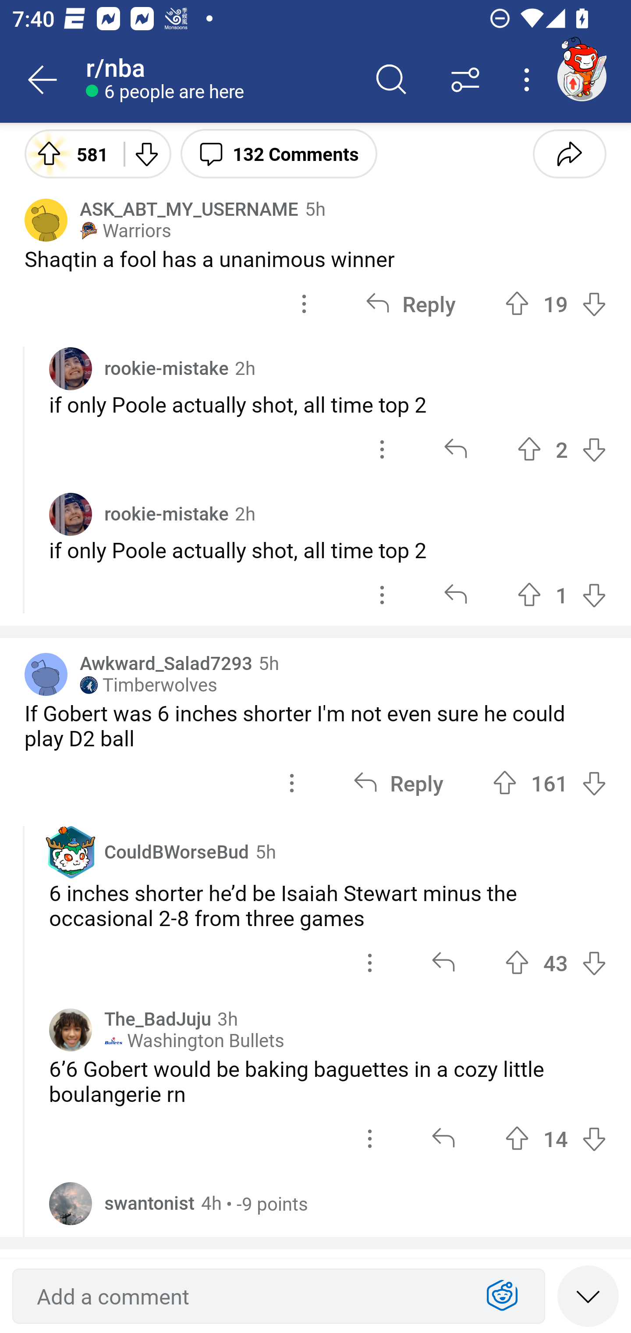  Describe the element at coordinates (71, 514) in the screenshot. I see `Avatar` at that location.